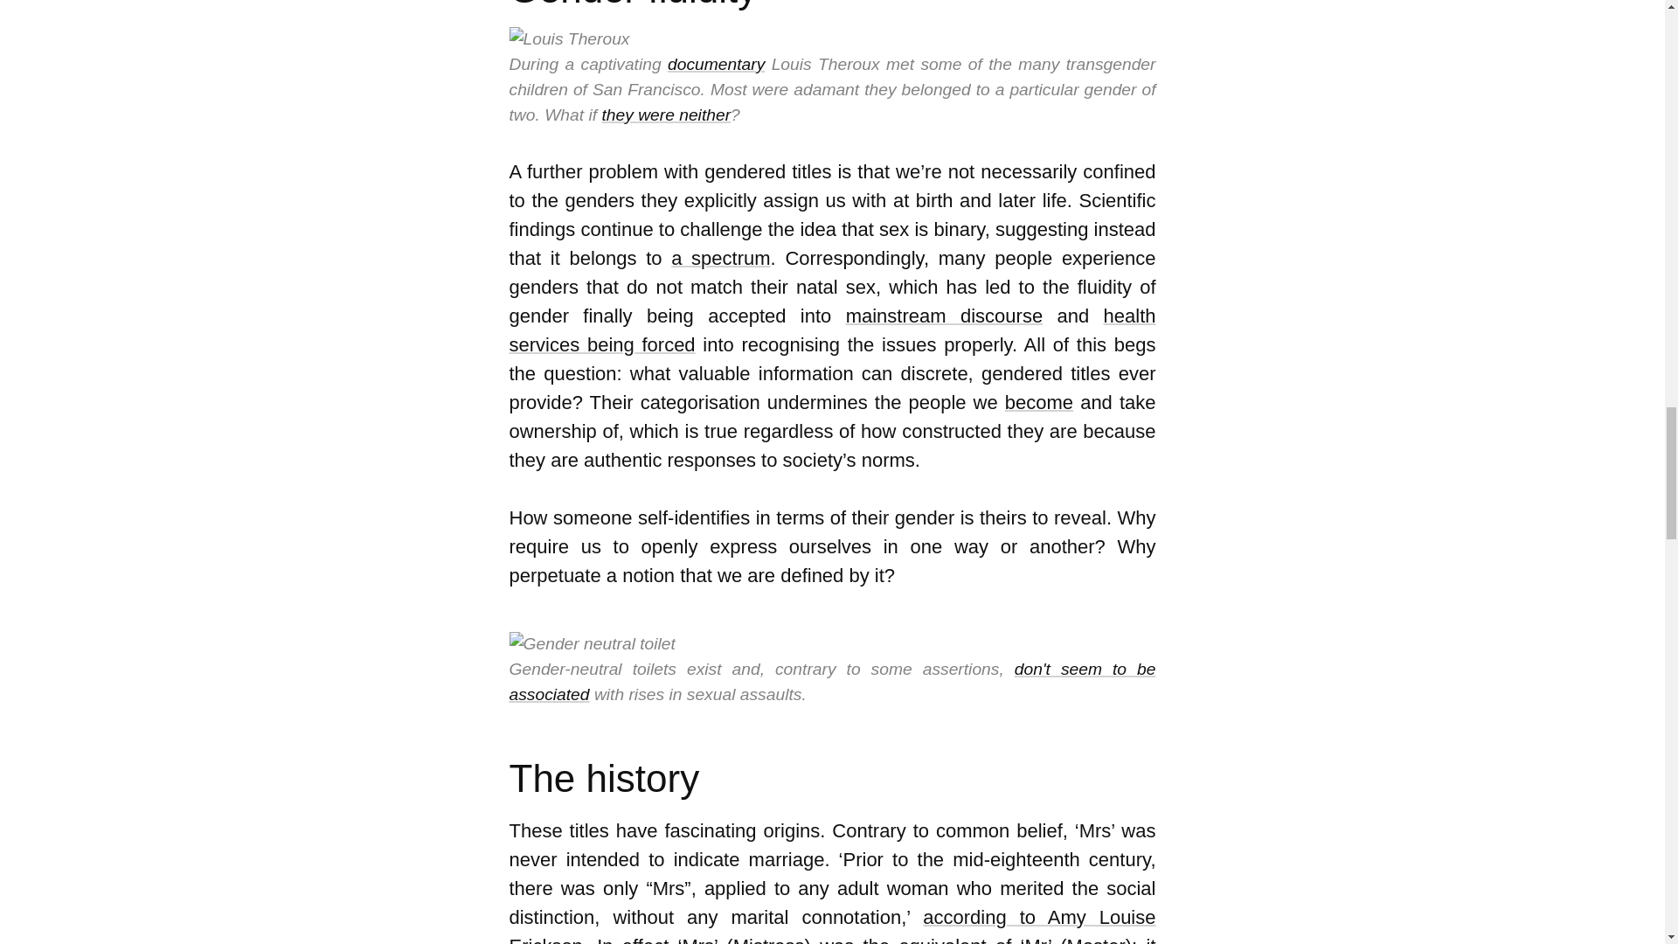  Describe the element at coordinates (1039, 402) in the screenshot. I see `become` at that location.